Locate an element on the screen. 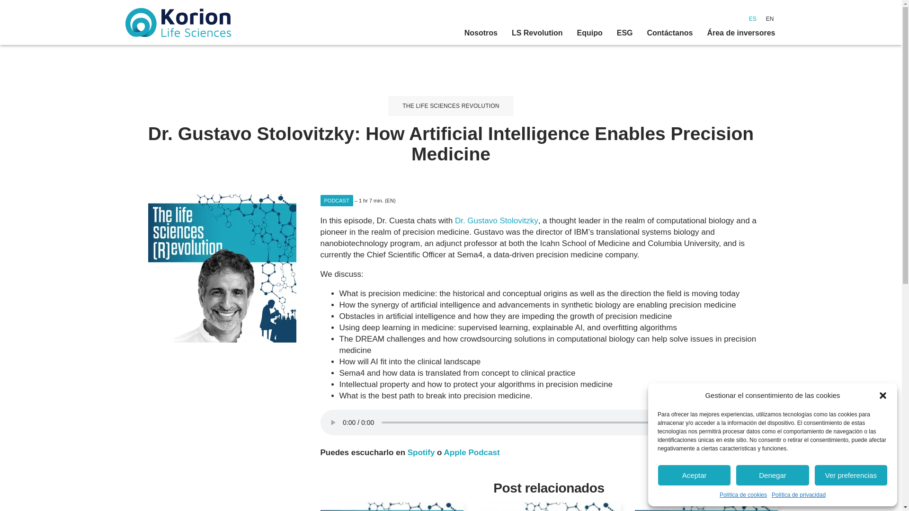  ESG is located at coordinates (625, 33).